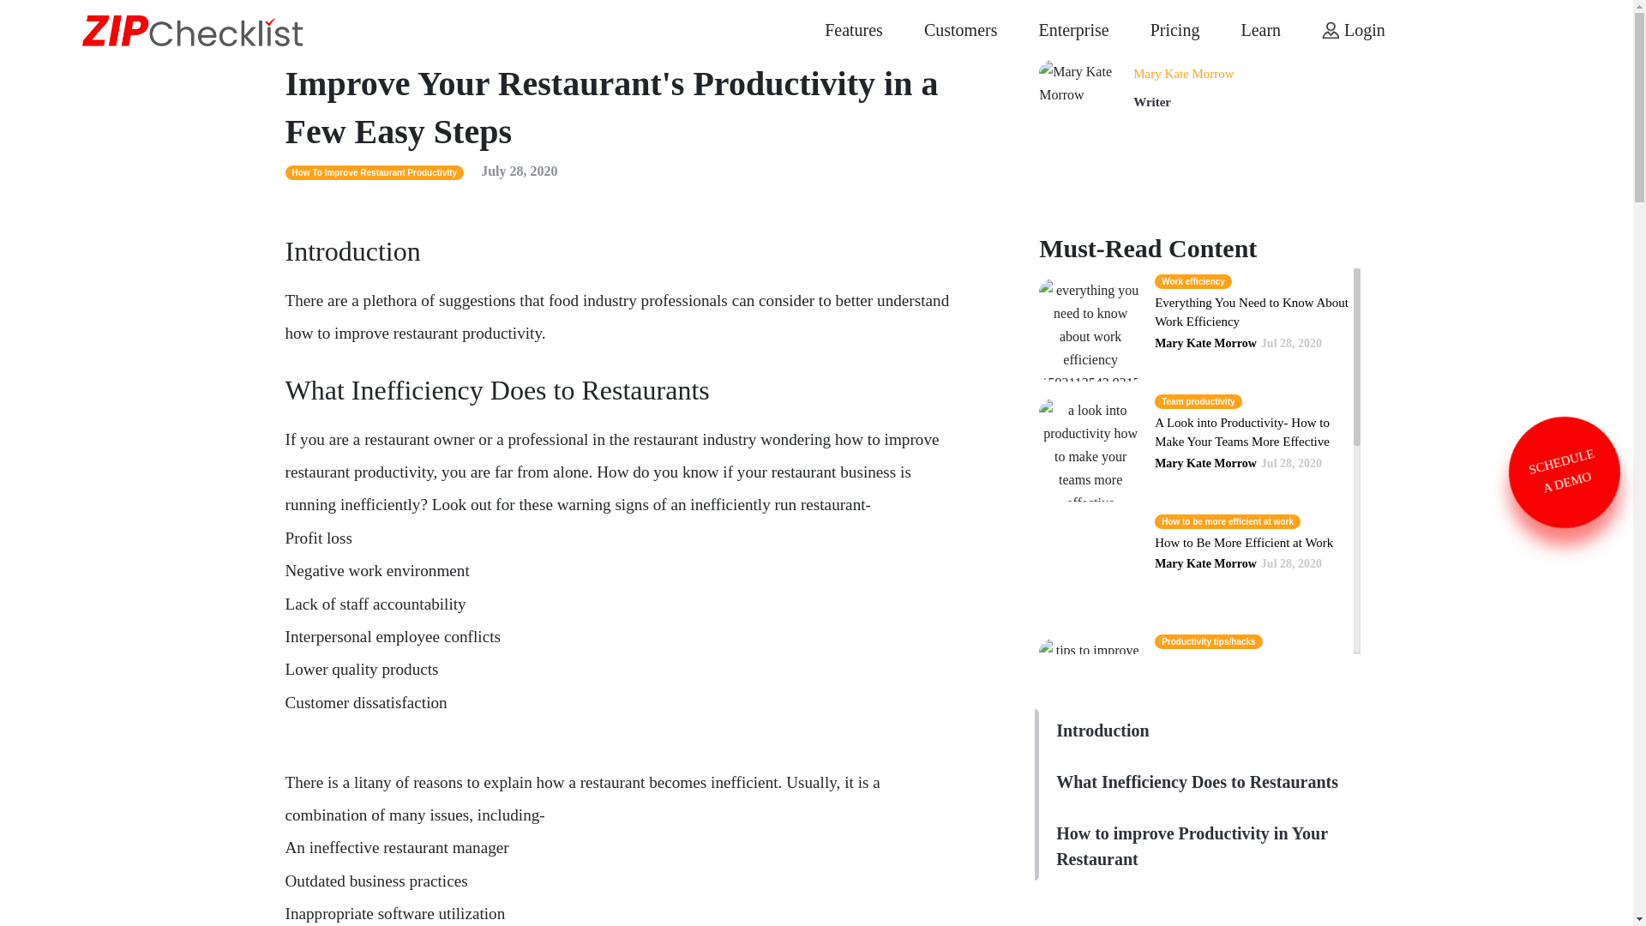  I want to click on Mary Kate Morrow, so click(1183, 73).